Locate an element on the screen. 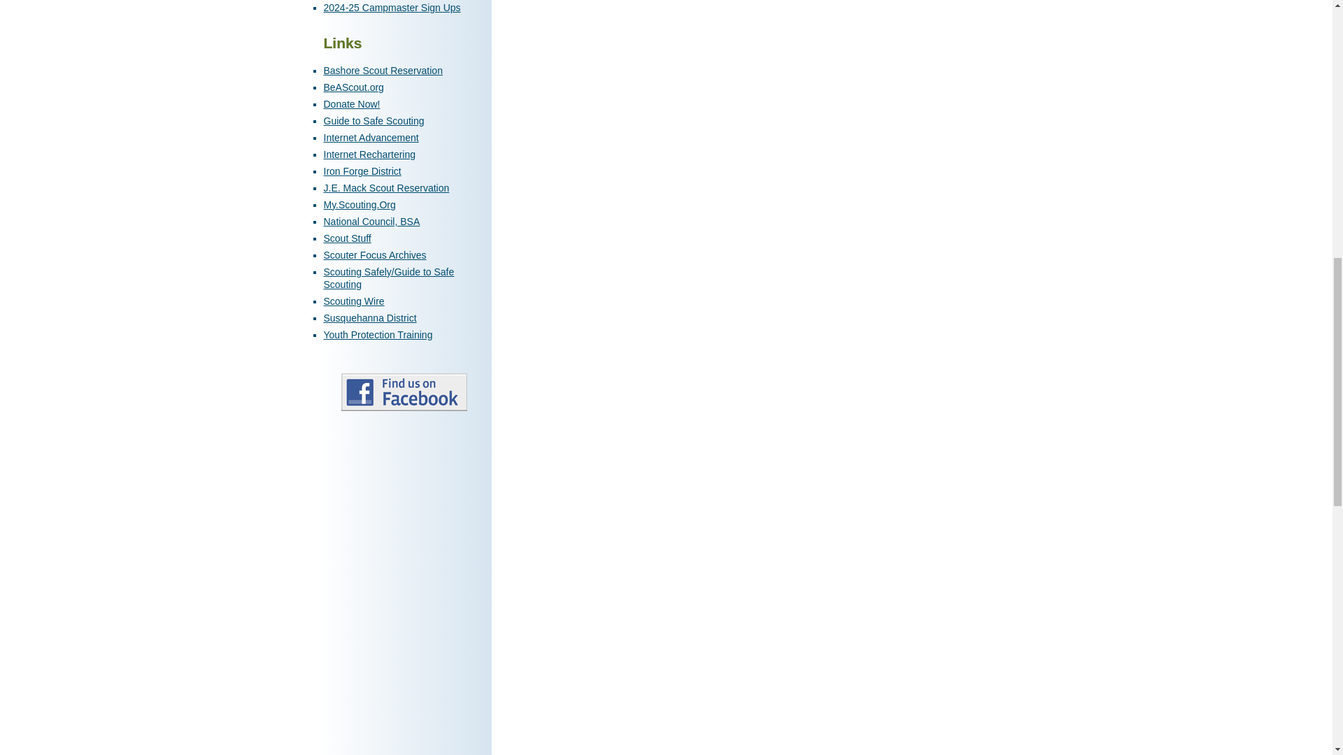 The width and height of the screenshot is (1343, 755). BeAScout Portal is located at coordinates (353, 87).